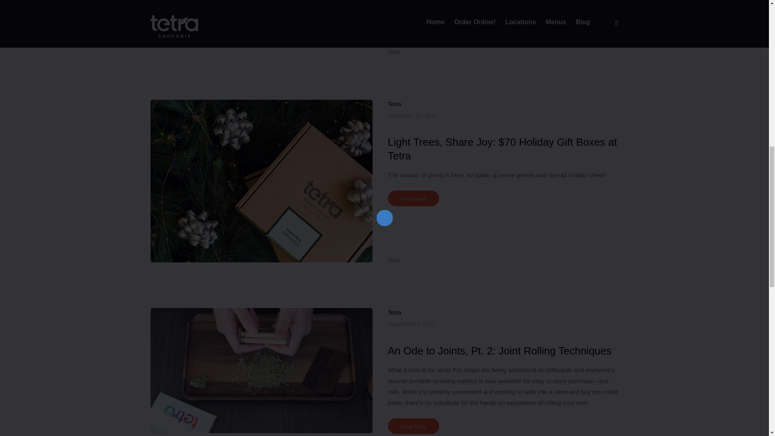 This screenshot has width=775, height=436. I want to click on Tetra, so click(394, 260).